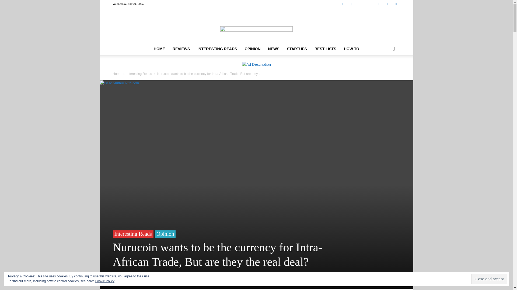 This screenshot has width=517, height=290. What do you see at coordinates (351, 49) in the screenshot?
I see `HOW TO` at bounding box center [351, 49].